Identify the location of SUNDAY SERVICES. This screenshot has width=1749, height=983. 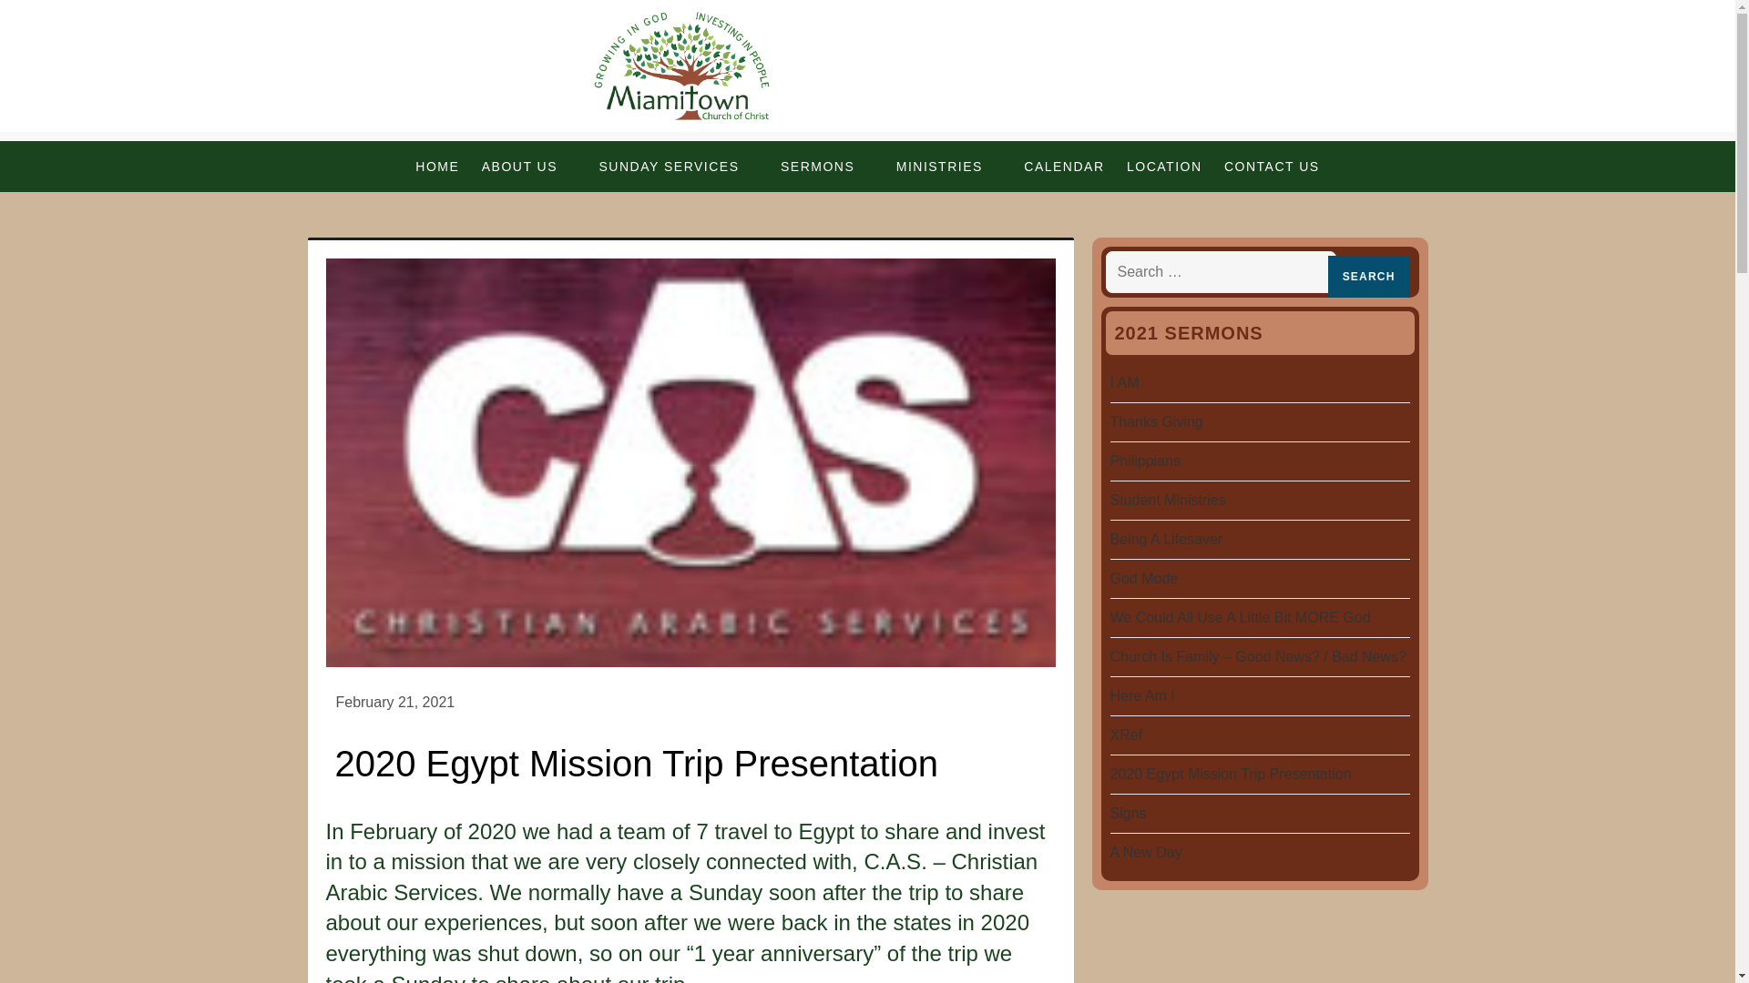
(679, 166).